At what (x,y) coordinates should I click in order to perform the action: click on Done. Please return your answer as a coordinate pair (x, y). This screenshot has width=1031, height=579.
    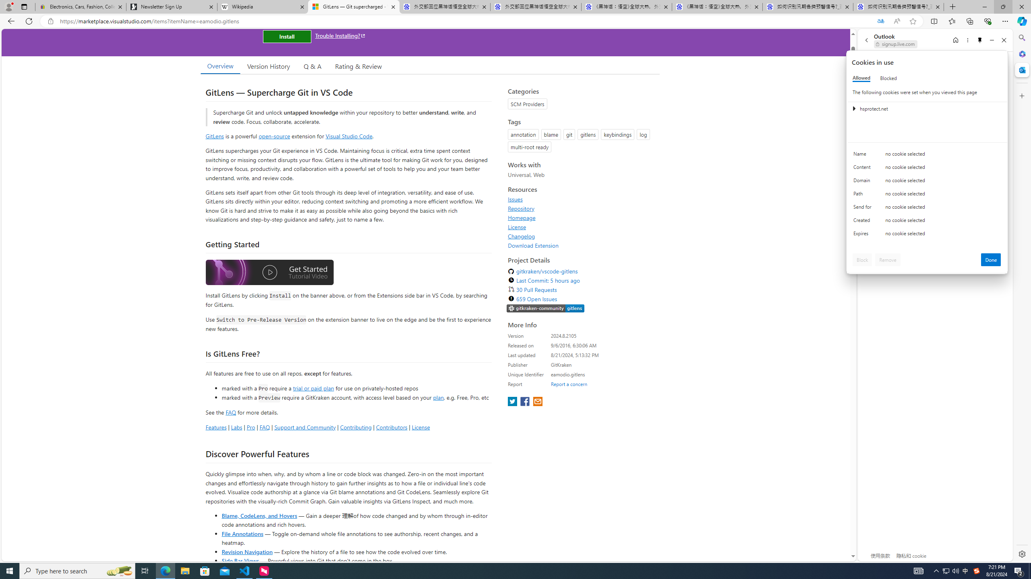
    Looking at the image, I should click on (991, 260).